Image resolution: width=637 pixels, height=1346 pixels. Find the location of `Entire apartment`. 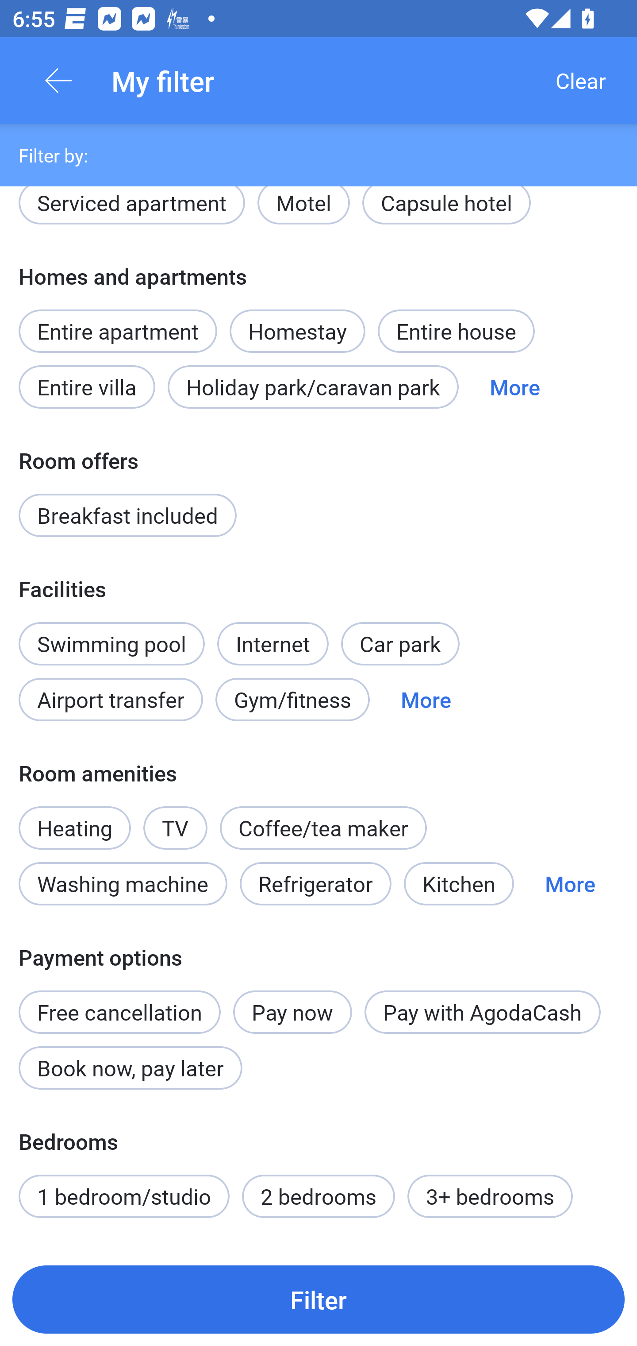

Entire apartment is located at coordinates (118, 331).